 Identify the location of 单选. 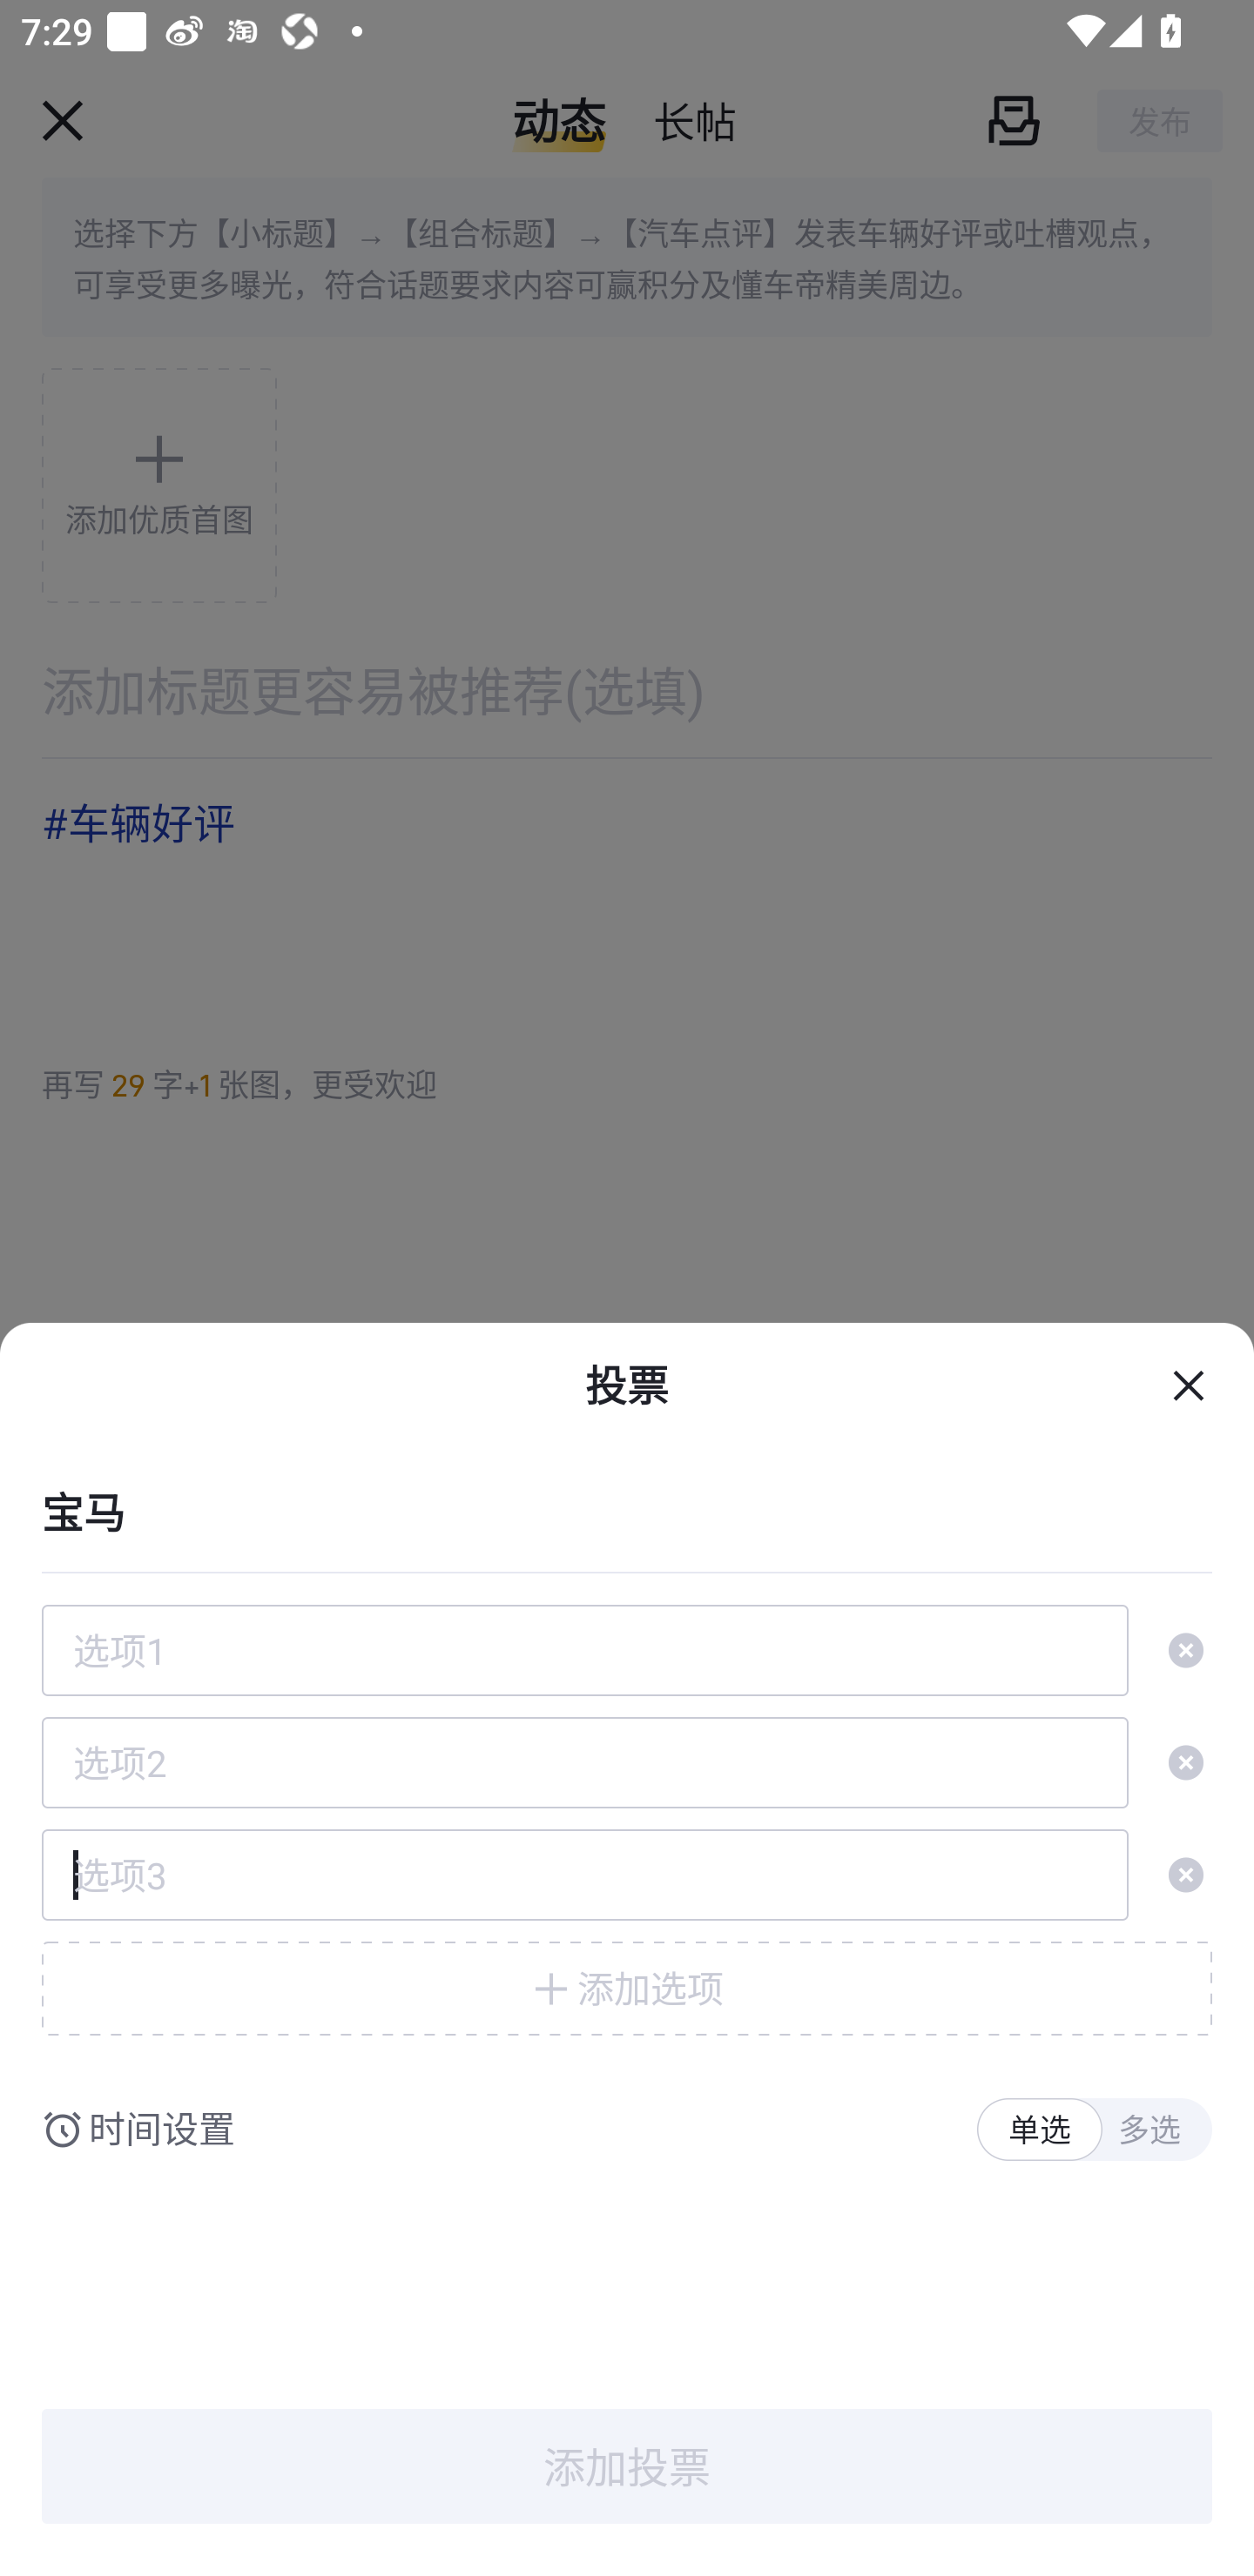
(1039, 2130).